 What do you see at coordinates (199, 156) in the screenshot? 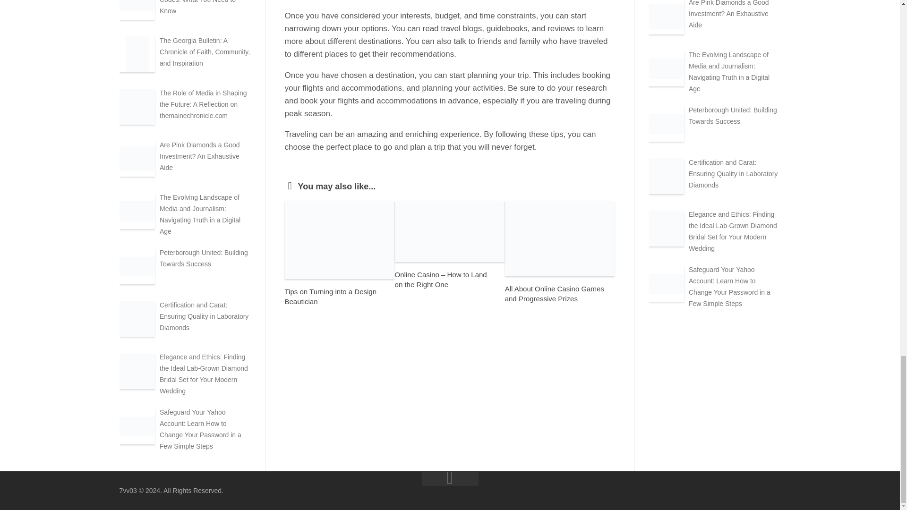
I see `Are Pink Diamonds a Good Investment? An Exhaustive Aide` at bounding box center [199, 156].